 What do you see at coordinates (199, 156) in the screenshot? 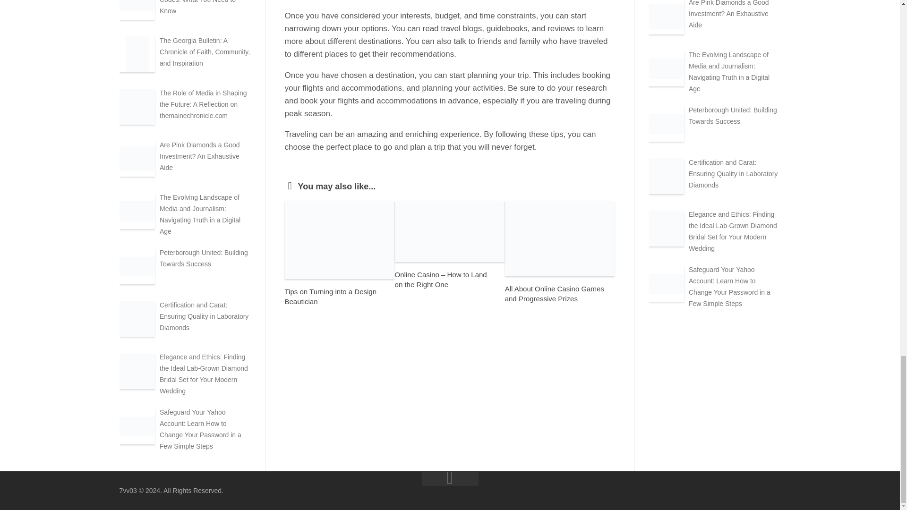
I see `Are Pink Diamonds a Good Investment? An Exhaustive Aide` at bounding box center [199, 156].